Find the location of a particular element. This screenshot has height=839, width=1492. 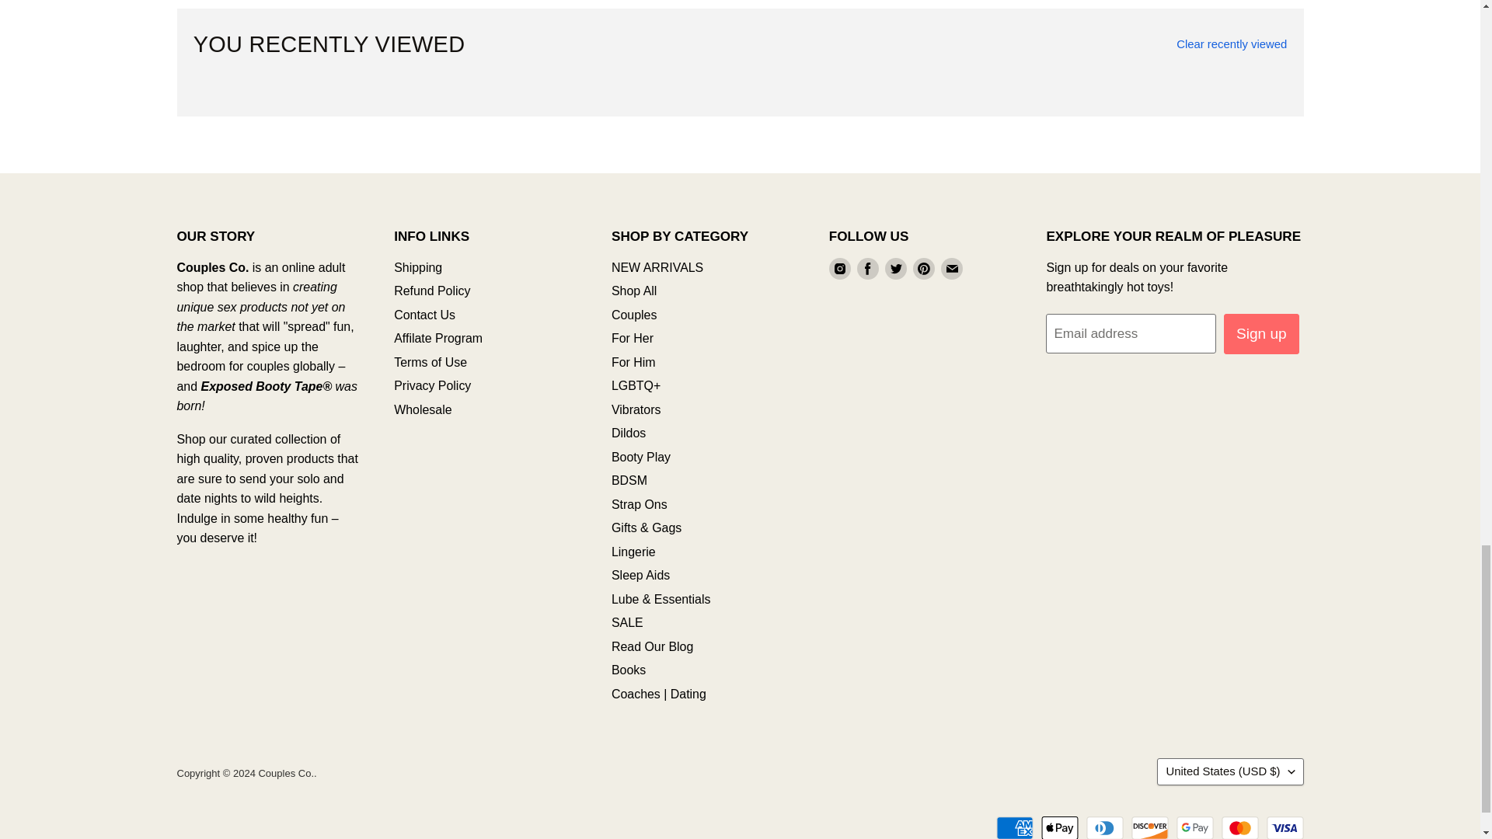

Facebook is located at coordinates (867, 268).